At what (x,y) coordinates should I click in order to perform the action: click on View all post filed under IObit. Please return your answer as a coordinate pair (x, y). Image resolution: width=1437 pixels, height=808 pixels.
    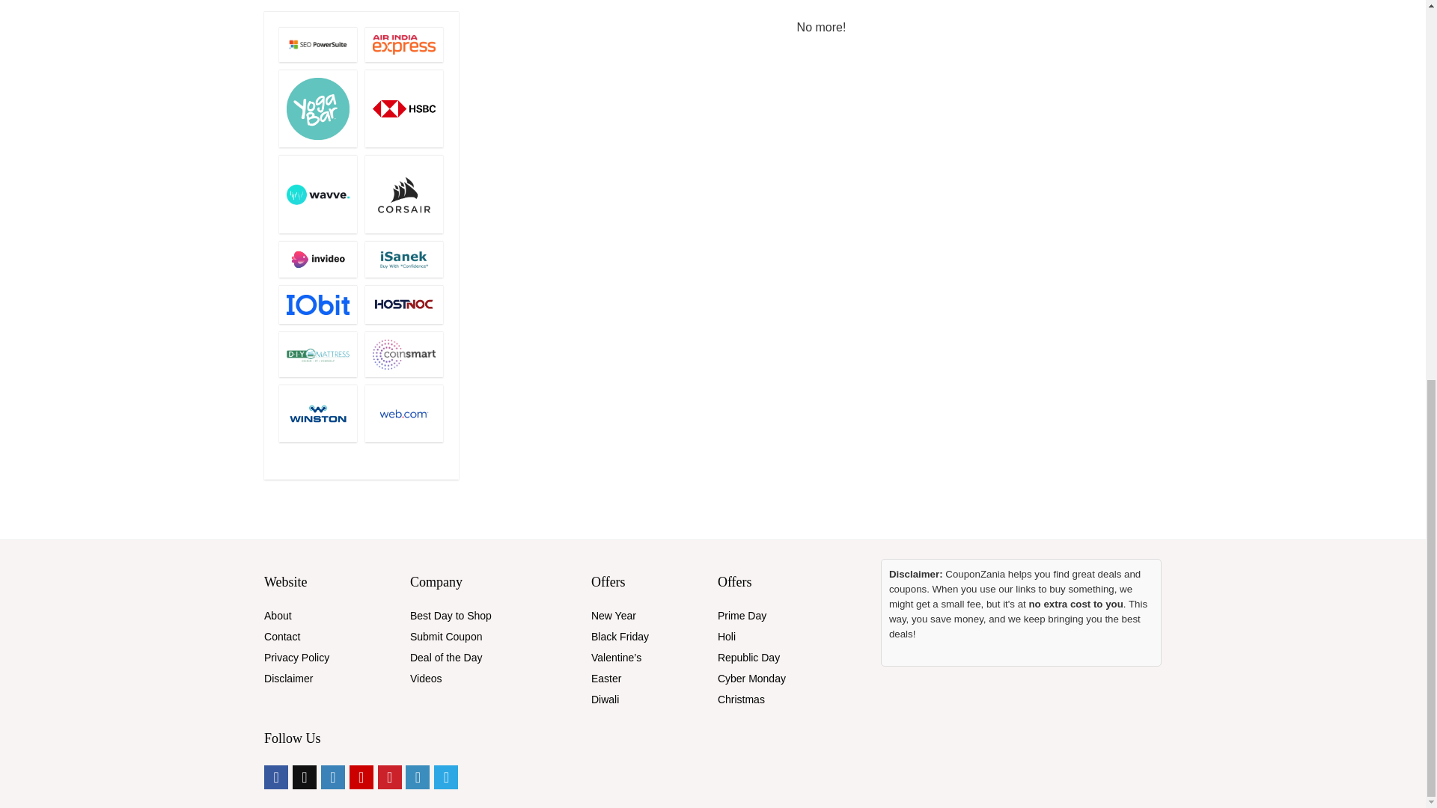
    Looking at the image, I should click on (317, 304).